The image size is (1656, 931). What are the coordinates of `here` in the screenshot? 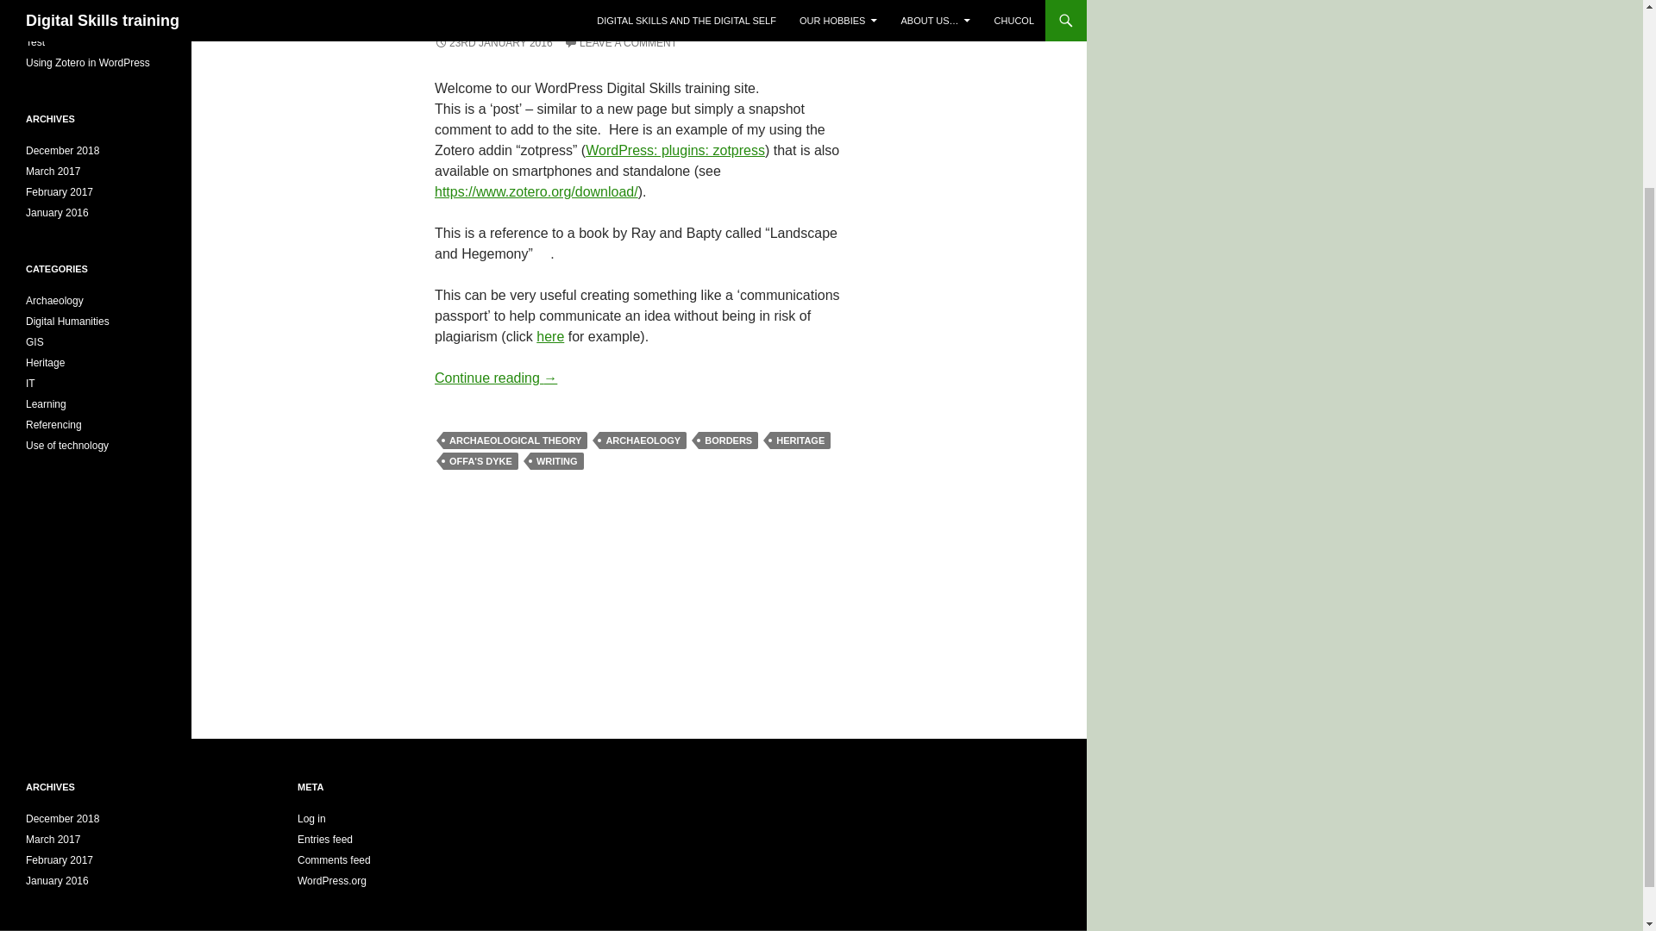 It's located at (550, 336).